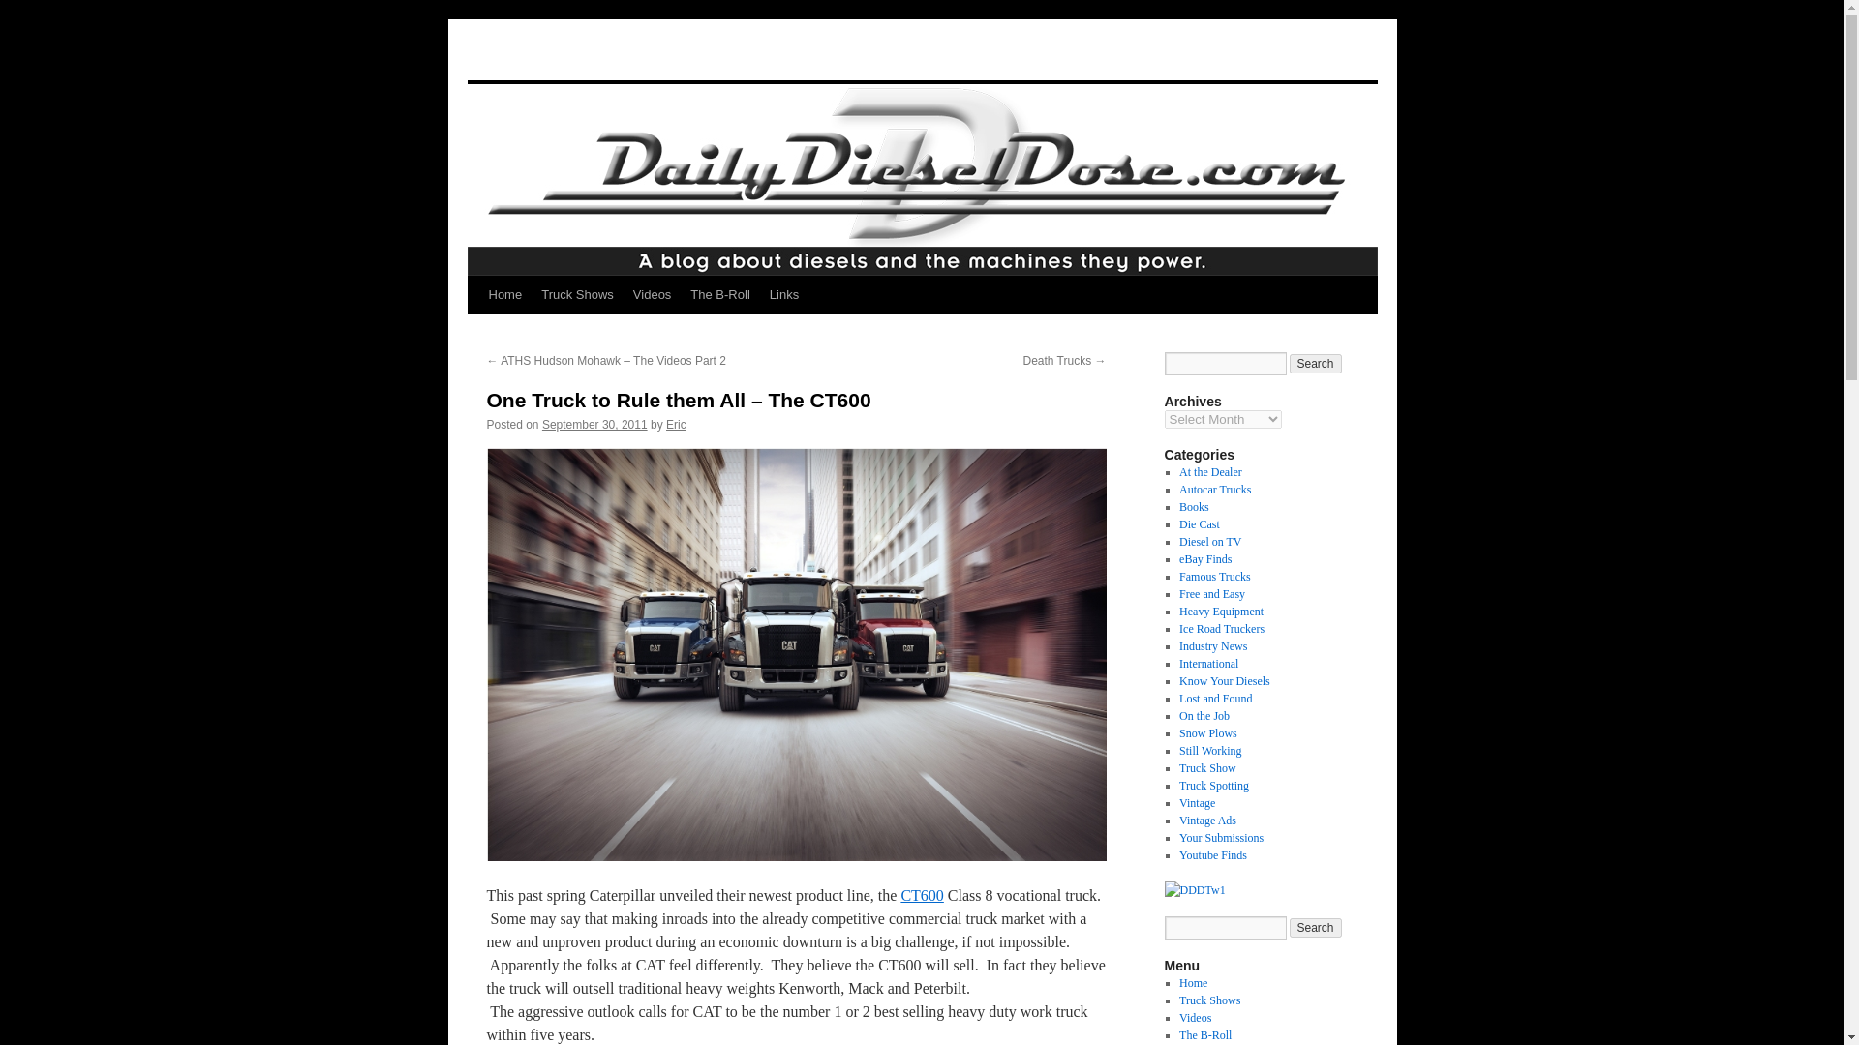  Describe the element at coordinates (1214, 490) in the screenshot. I see `Autocar Trucks` at that location.